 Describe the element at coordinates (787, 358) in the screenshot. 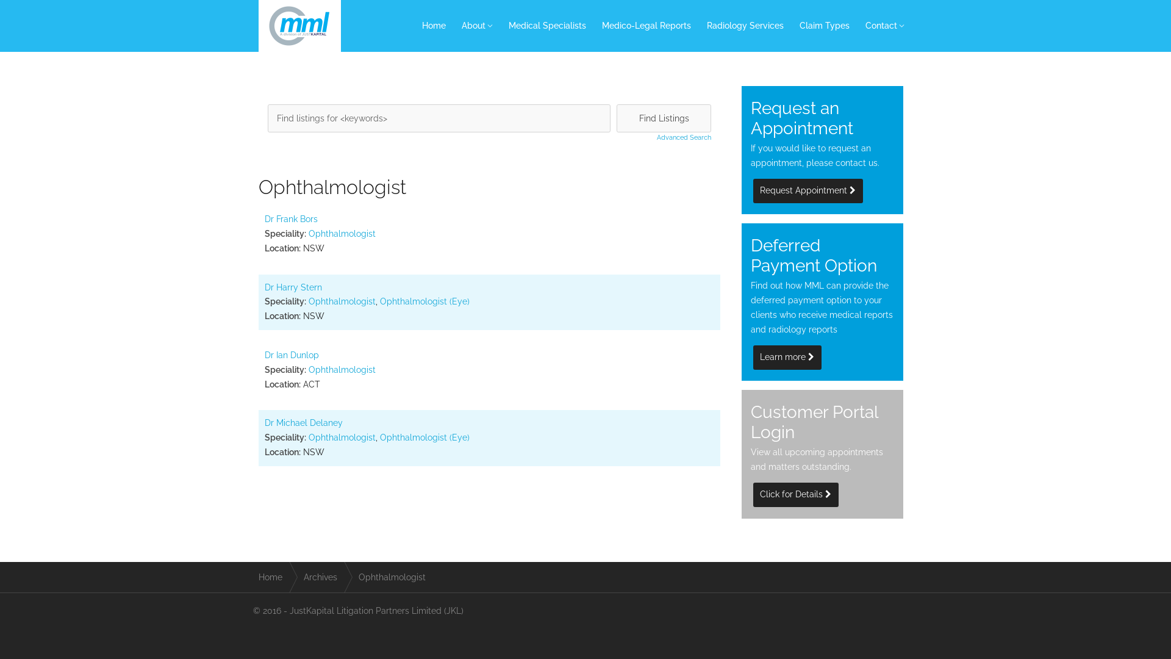

I see `Learn more` at that location.